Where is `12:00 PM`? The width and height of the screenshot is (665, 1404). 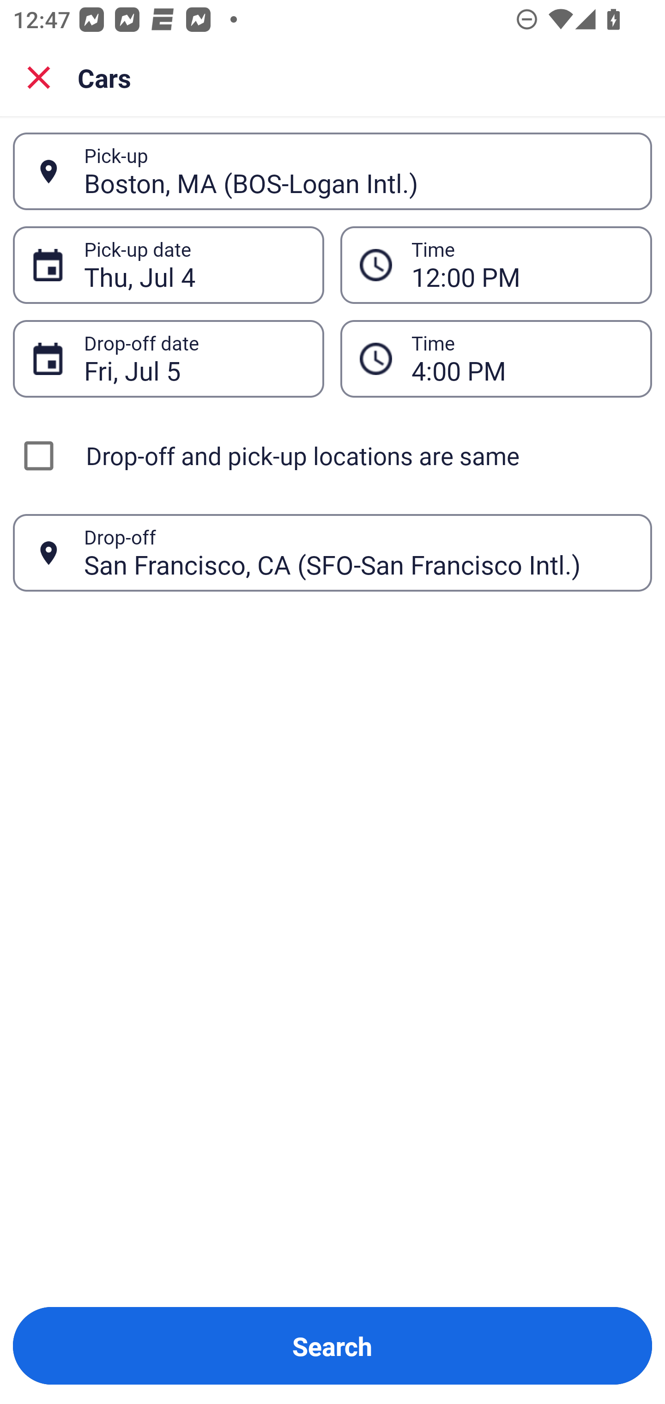 12:00 PM is located at coordinates (522, 265).